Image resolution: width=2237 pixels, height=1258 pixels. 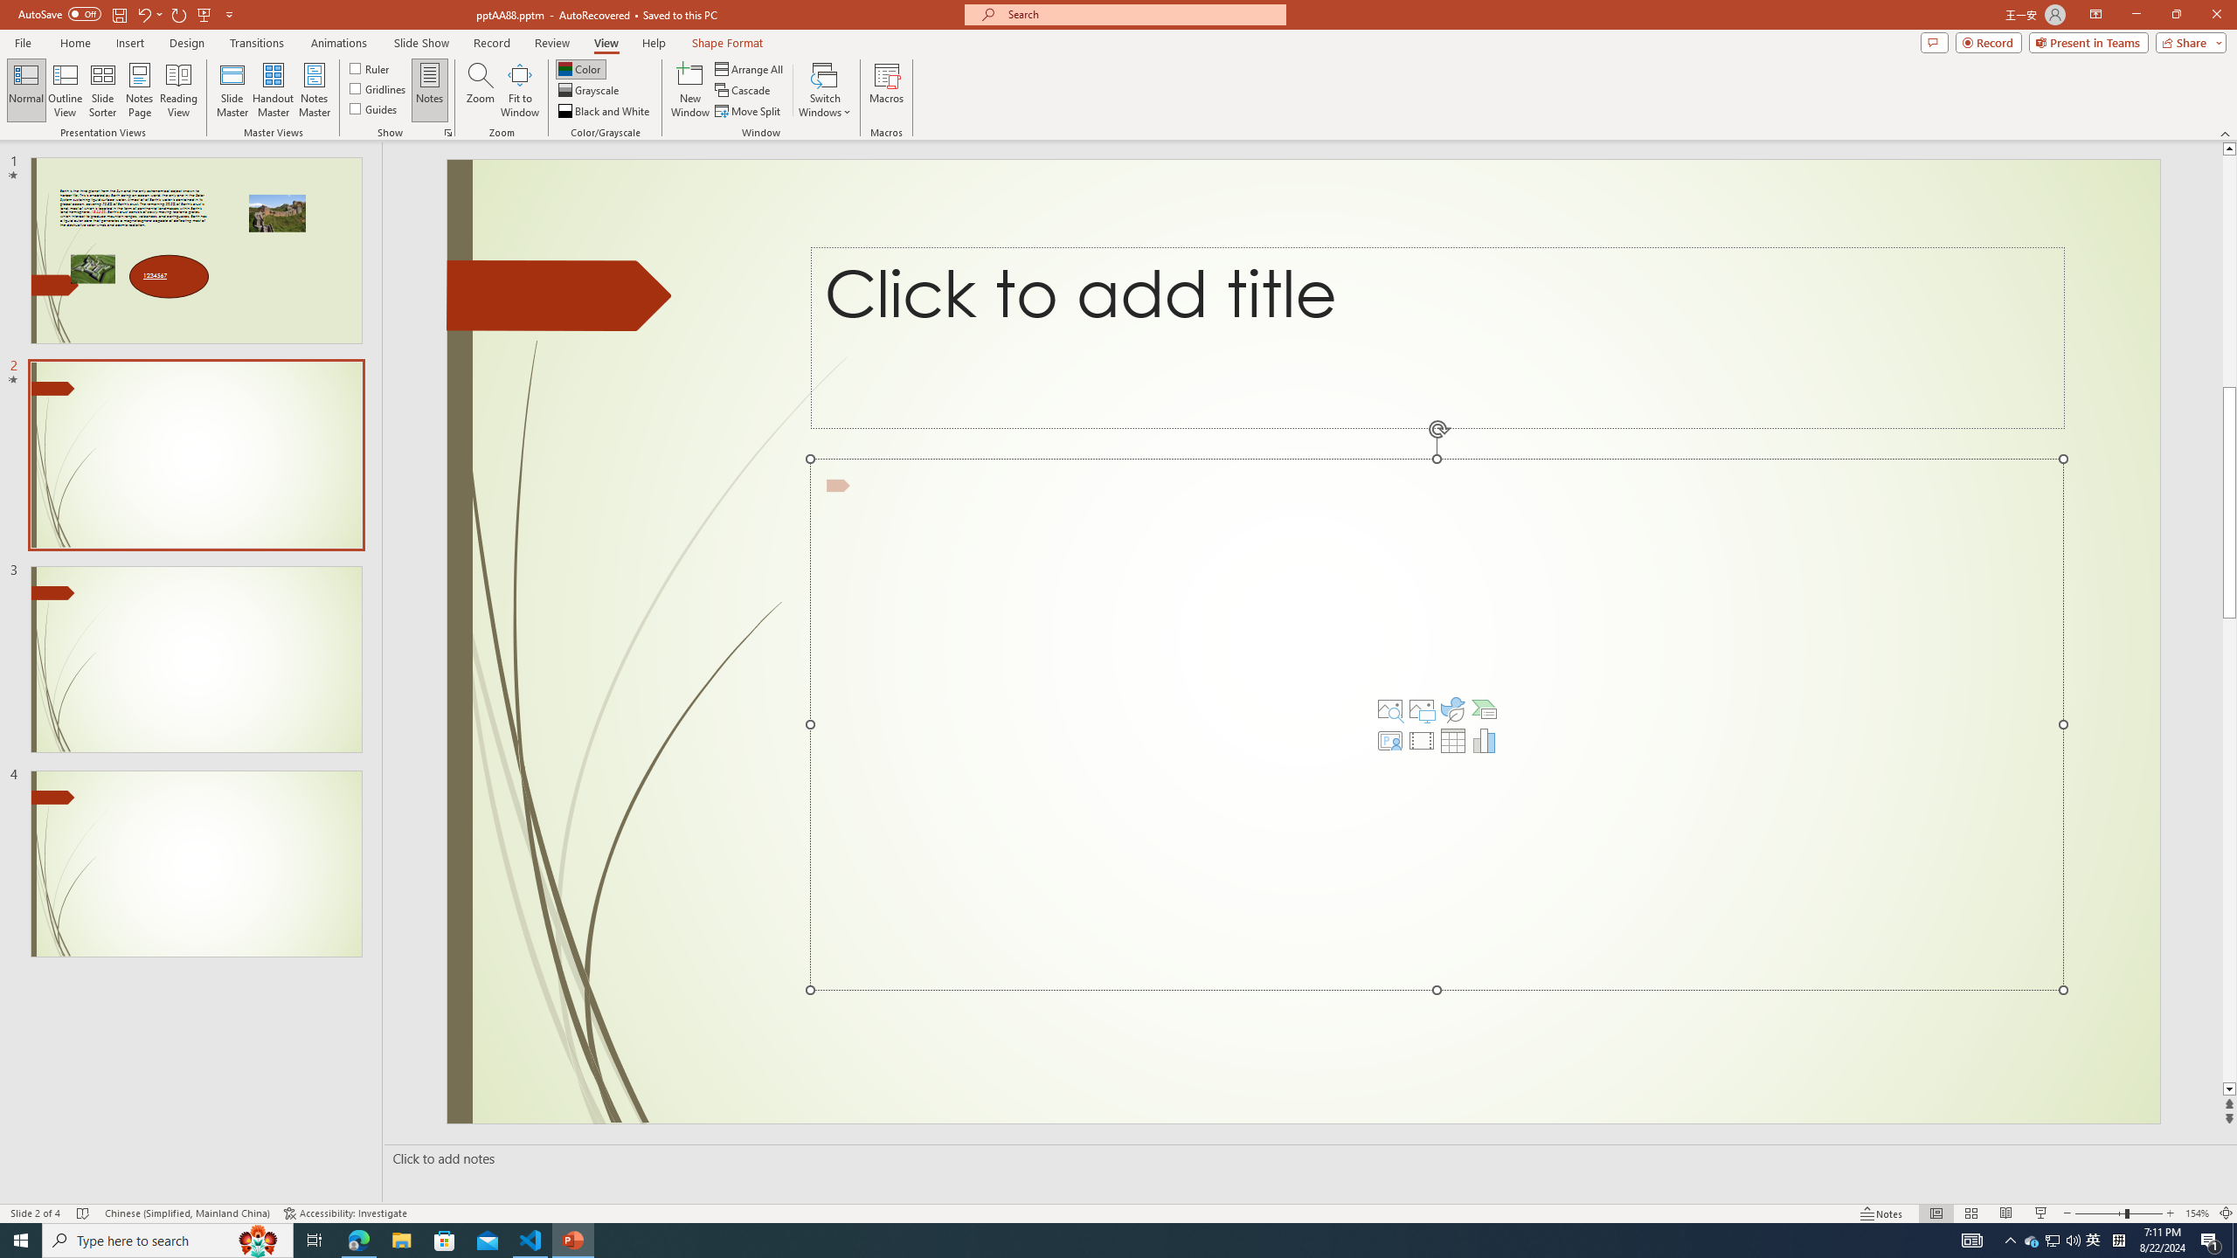 I want to click on Slide Master, so click(x=232, y=90).